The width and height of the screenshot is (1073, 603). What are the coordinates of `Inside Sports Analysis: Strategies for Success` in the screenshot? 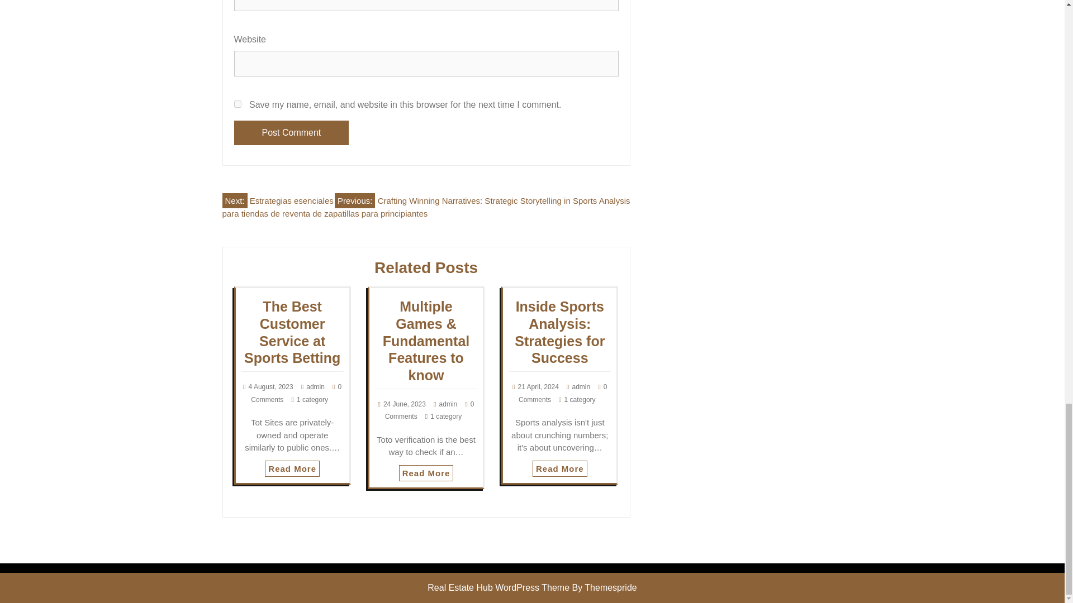 It's located at (560, 332).